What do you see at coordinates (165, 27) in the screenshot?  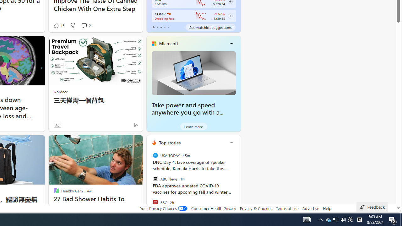 I see `tab-3` at bounding box center [165, 27].